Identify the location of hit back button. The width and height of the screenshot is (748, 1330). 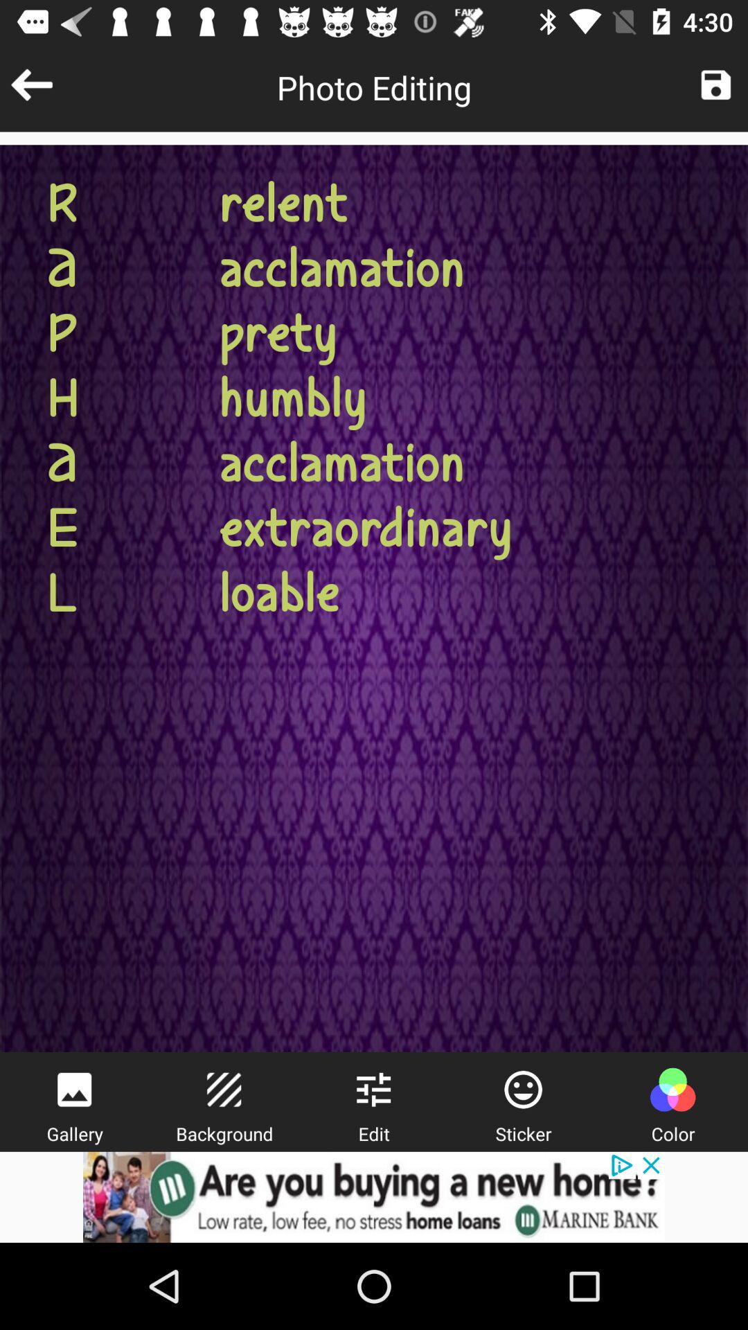
(32, 85).